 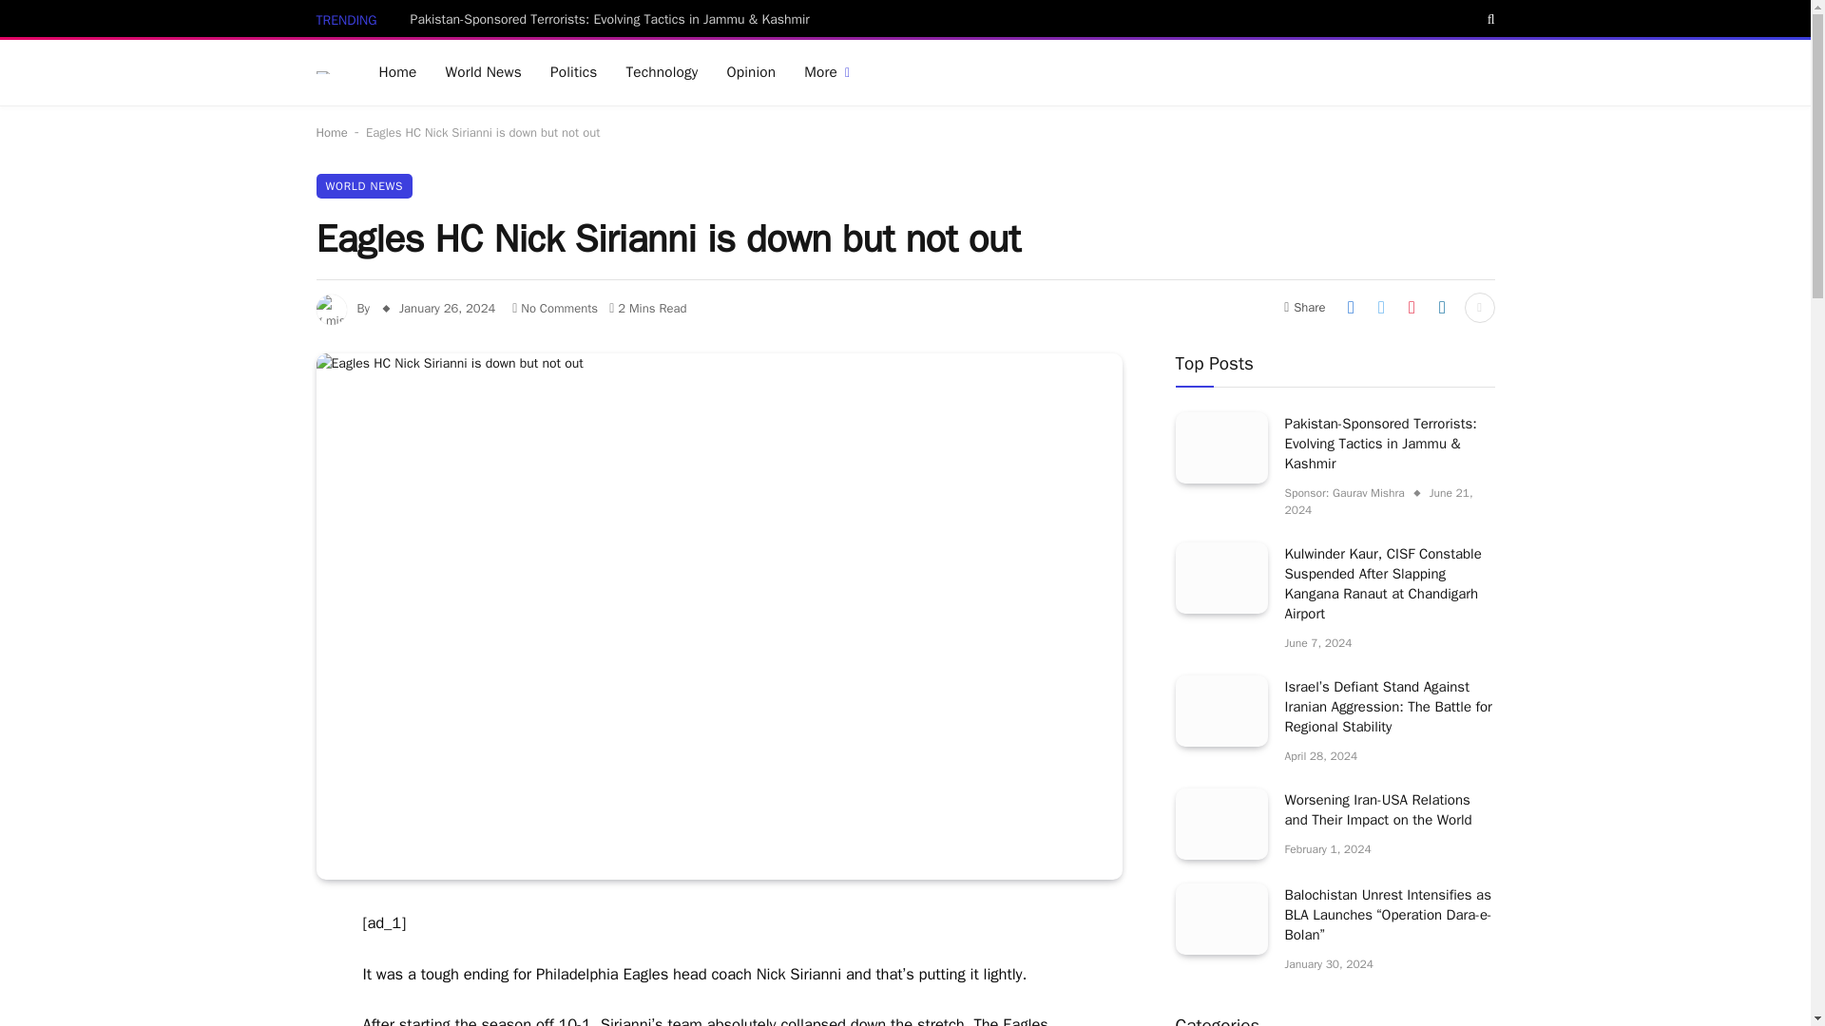 I want to click on Home, so click(x=331, y=131).